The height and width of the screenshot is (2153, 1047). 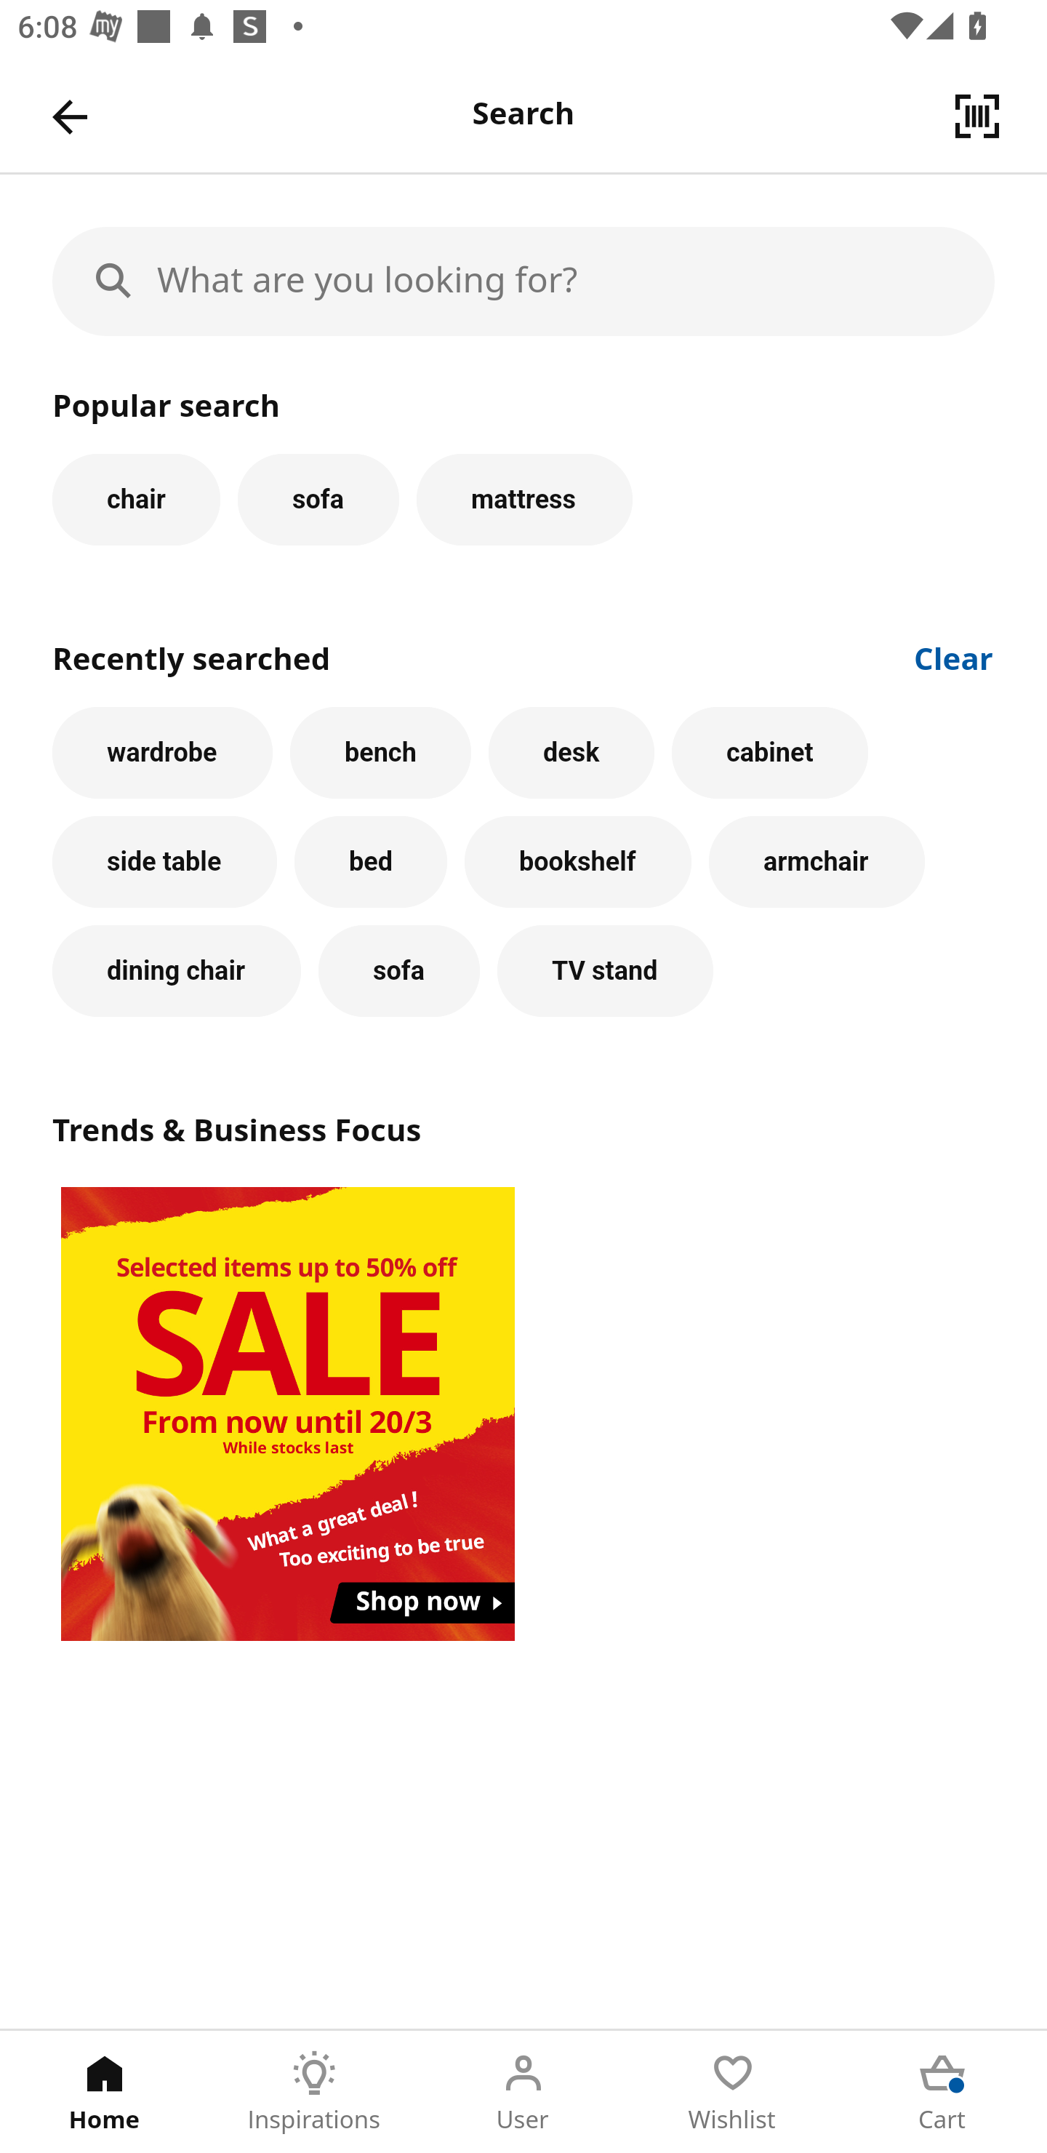 I want to click on dining chair, so click(x=177, y=970).